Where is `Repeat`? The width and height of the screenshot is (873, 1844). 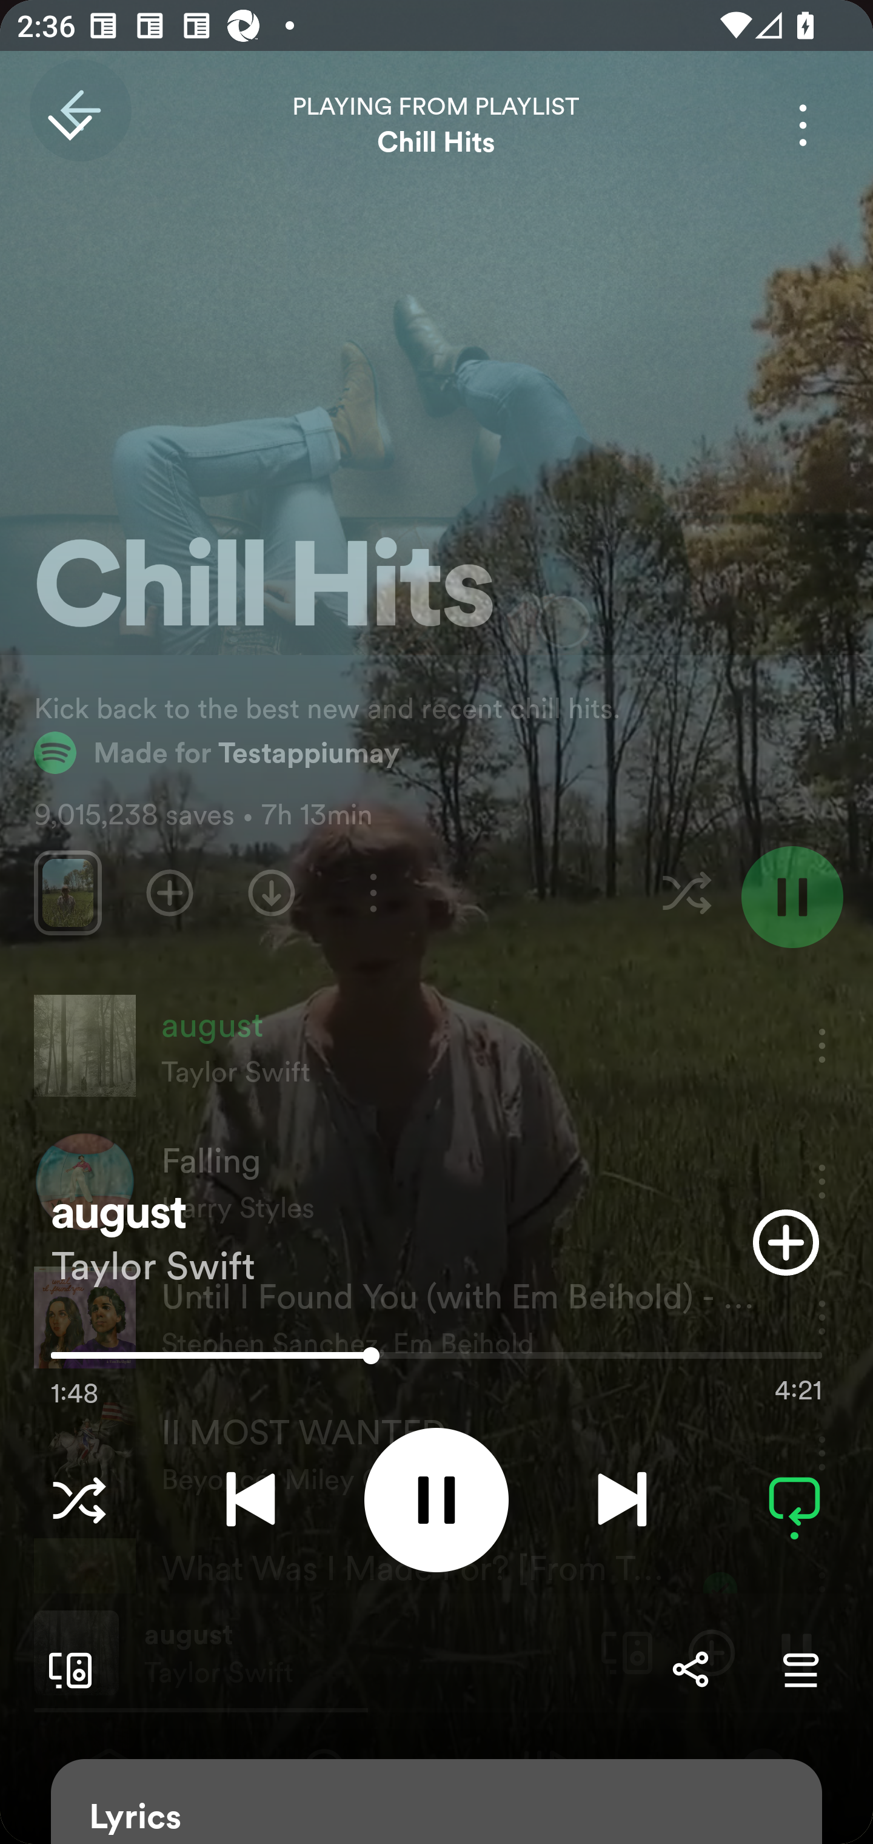
Repeat is located at coordinates (794, 1499).